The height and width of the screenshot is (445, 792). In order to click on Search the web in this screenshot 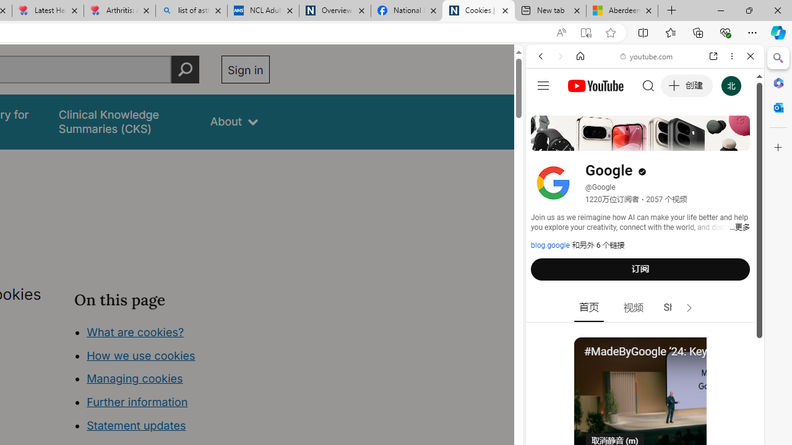, I will do `click(651, 85)`.